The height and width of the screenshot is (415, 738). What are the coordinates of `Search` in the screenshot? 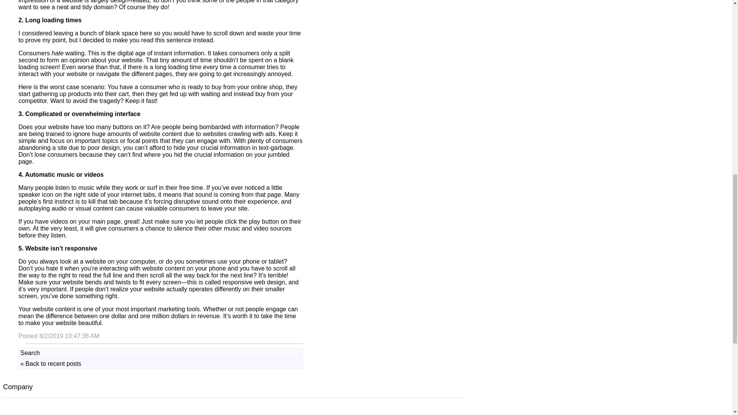 It's located at (30, 353).